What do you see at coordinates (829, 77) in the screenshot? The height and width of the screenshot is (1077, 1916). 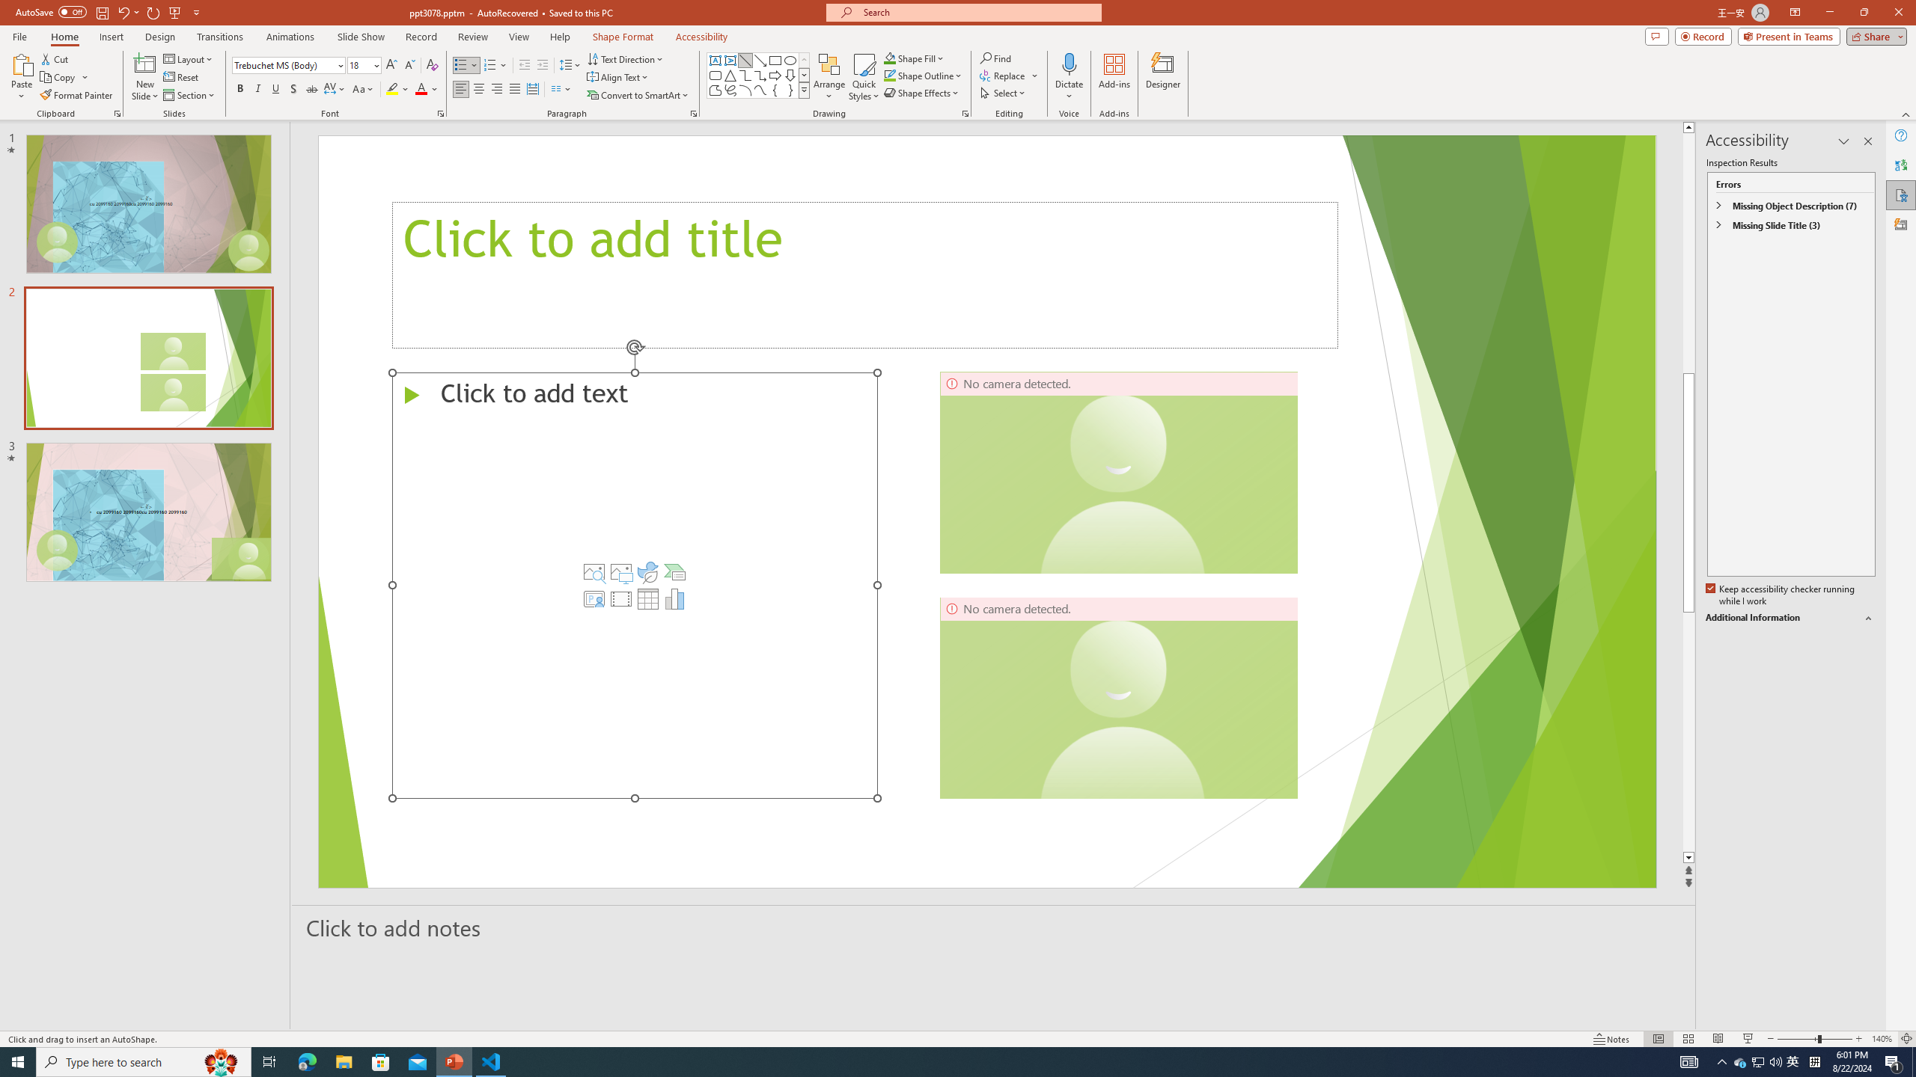 I see `Arrange` at bounding box center [829, 77].